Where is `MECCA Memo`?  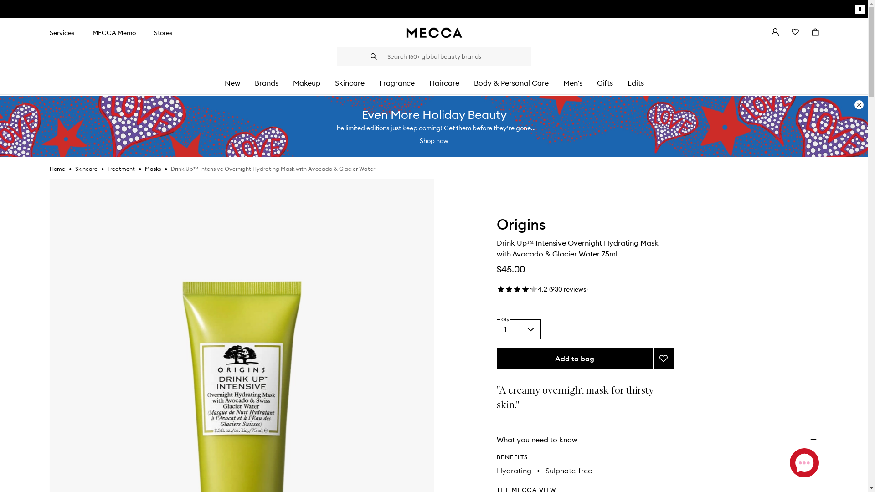
MECCA Memo is located at coordinates (114, 33).